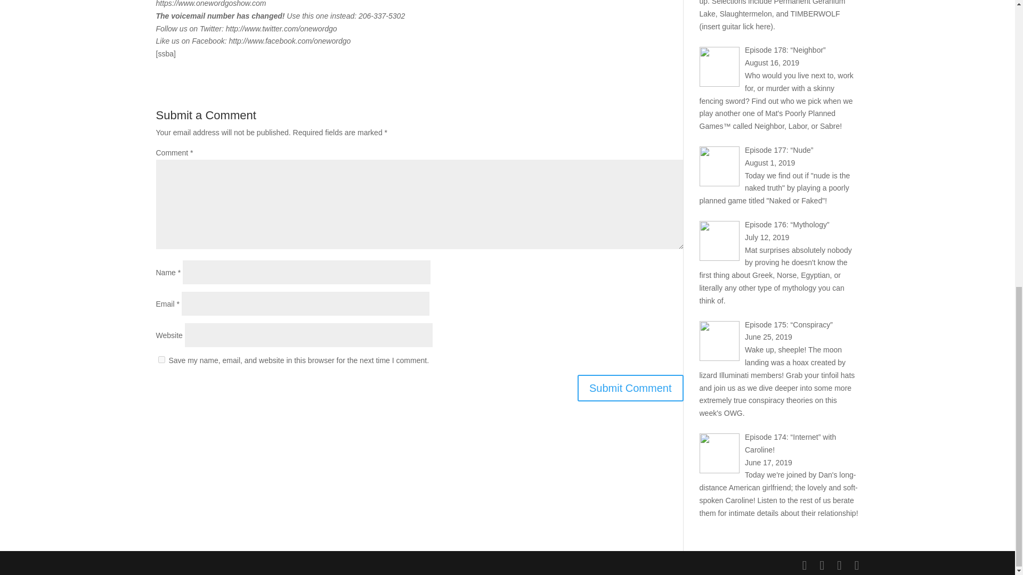 Image resolution: width=1023 pixels, height=575 pixels. I want to click on Submit Comment, so click(630, 388).